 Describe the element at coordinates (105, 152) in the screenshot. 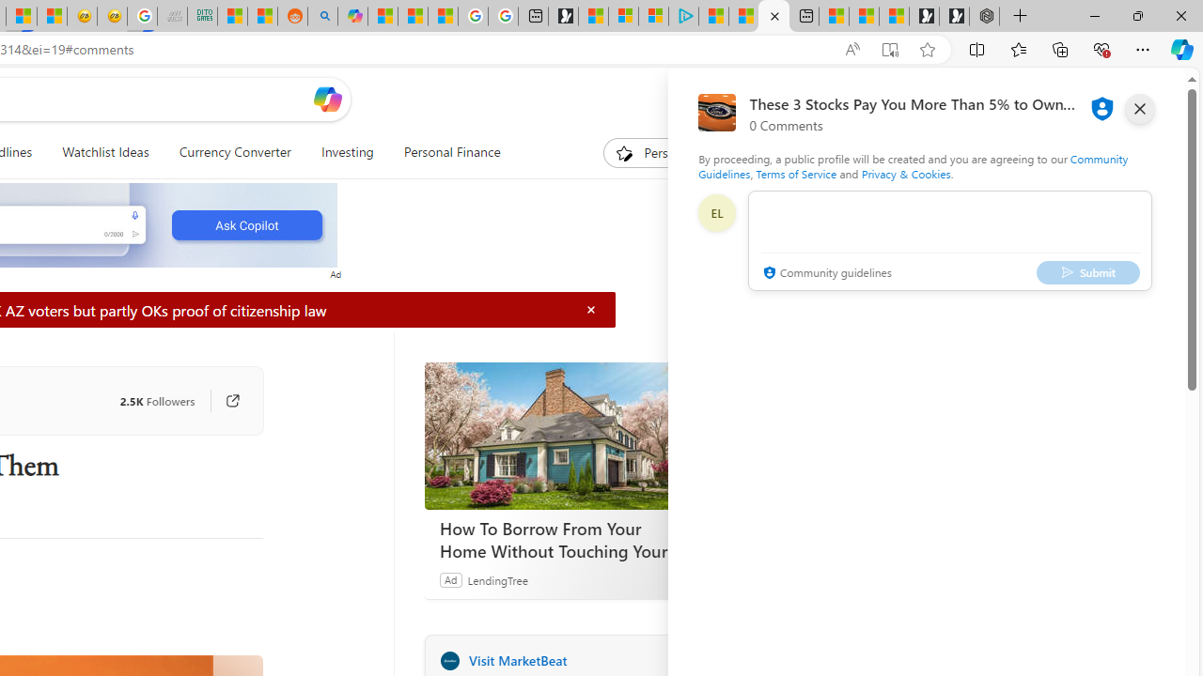

I see `Watchlist Ideas` at that location.